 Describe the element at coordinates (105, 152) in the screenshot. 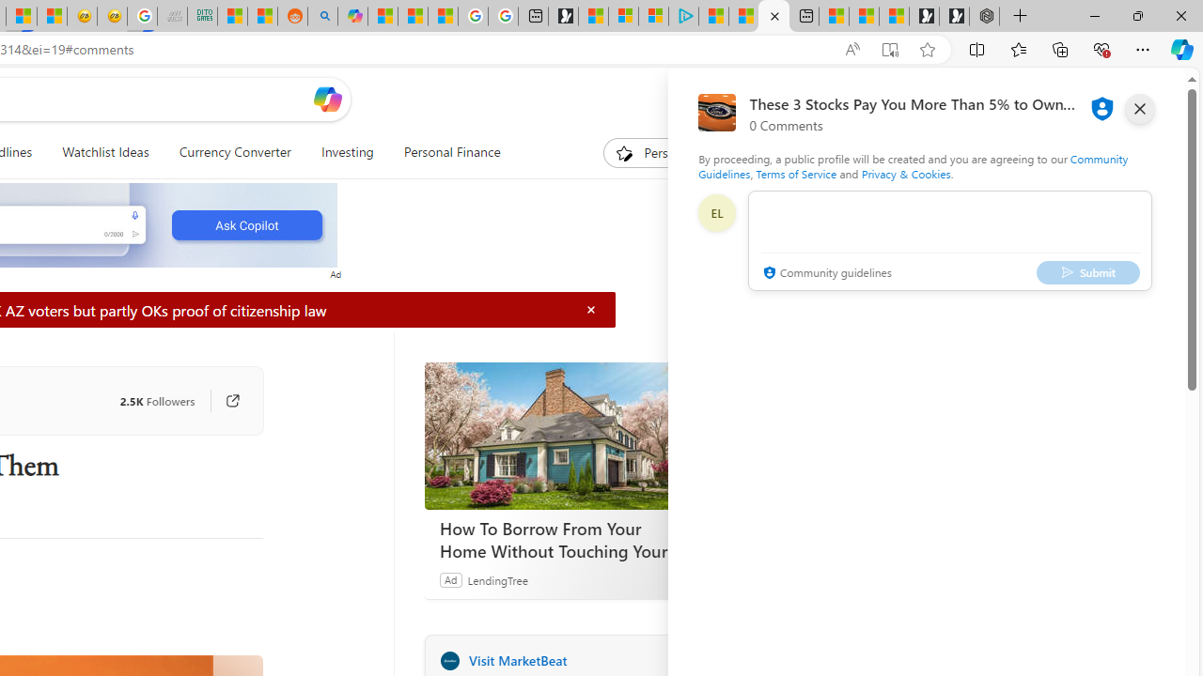

I see `Watchlist Ideas` at that location.